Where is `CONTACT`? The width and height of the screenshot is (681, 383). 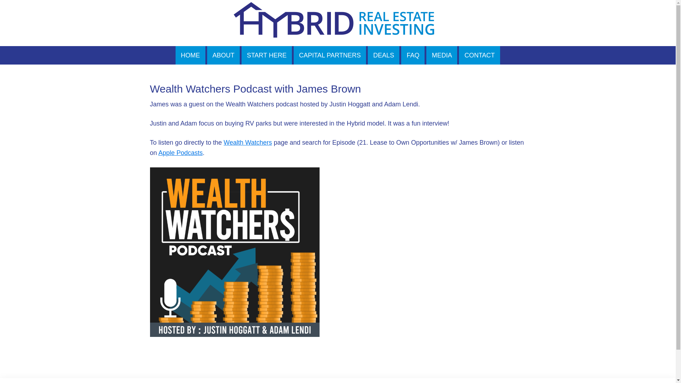 CONTACT is located at coordinates (480, 55).